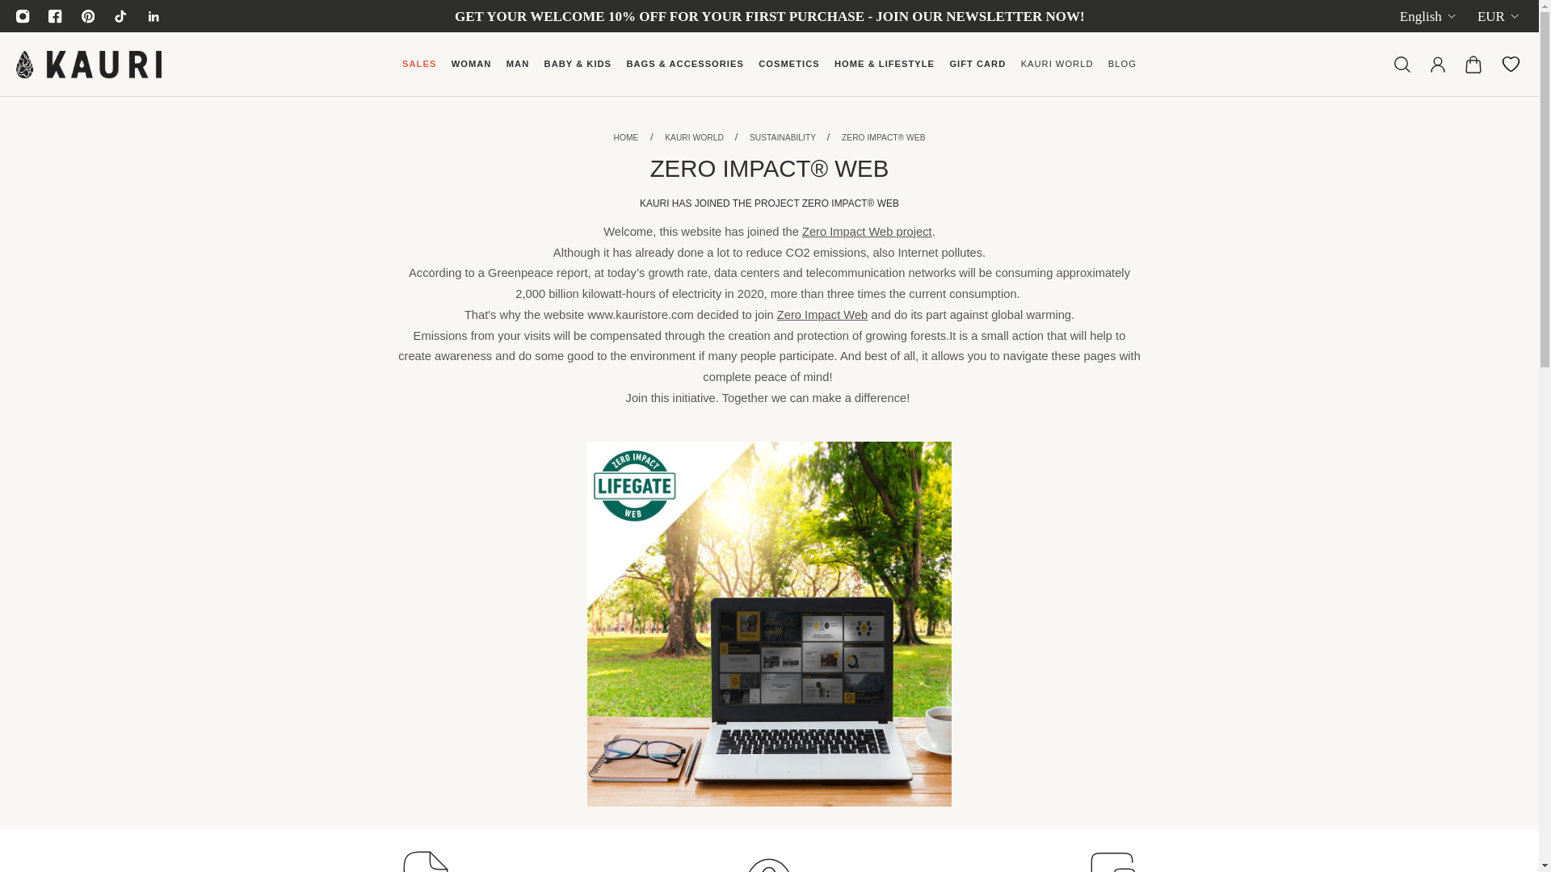 Image resolution: width=1551 pixels, height=872 pixels. What do you see at coordinates (625, 137) in the screenshot?
I see `Home` at bounding box center [625, 137].